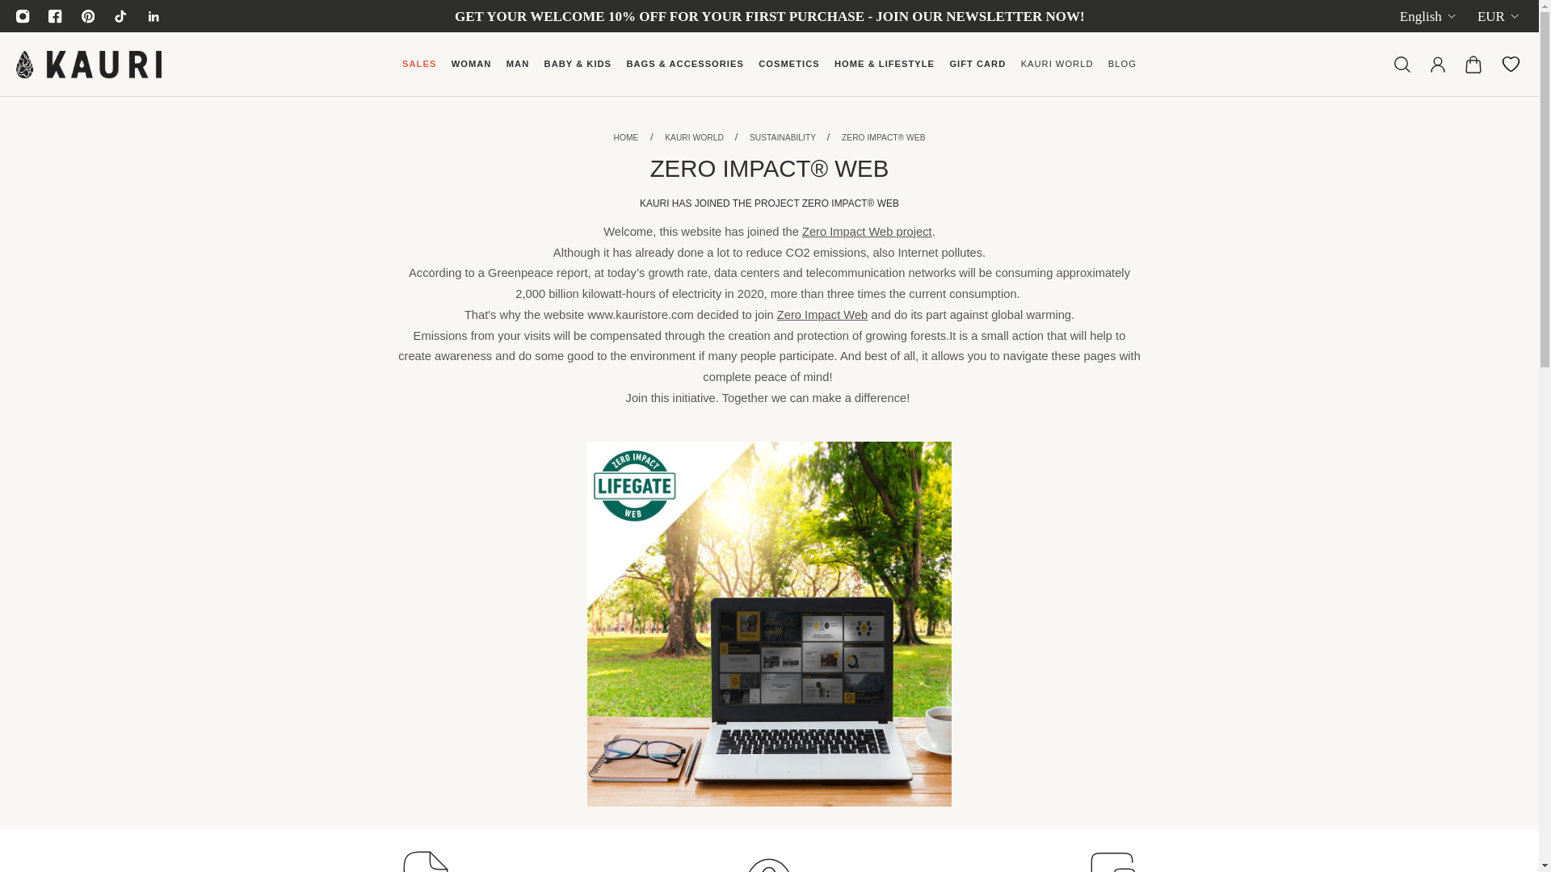 Image resolution: width=1551 pixels, height=872 pixels. What do you see at coordinates (625, 137) in the screenshot?
I see `Home` at bounding box center [625, 137].